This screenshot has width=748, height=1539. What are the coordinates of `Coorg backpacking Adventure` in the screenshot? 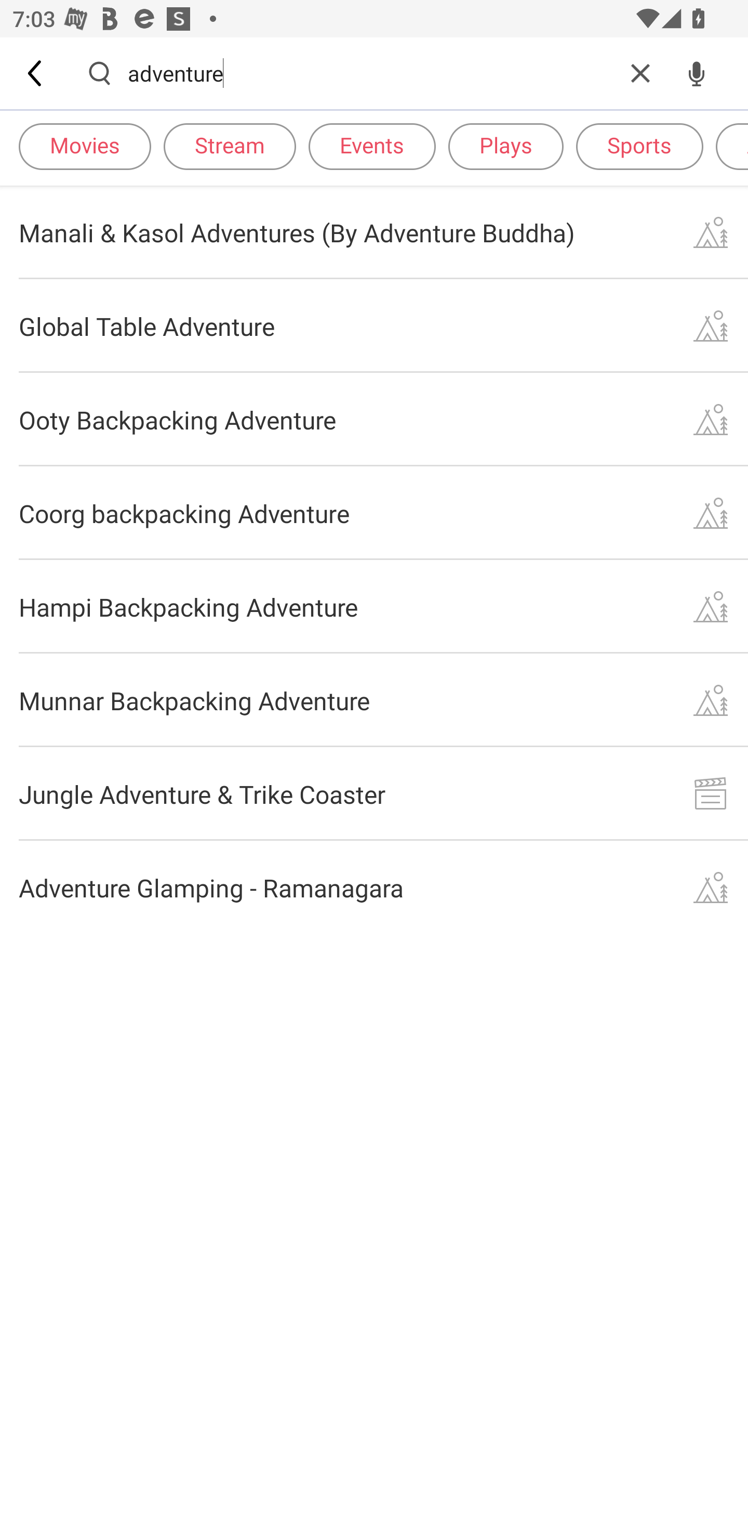 It's located at (374, 513).